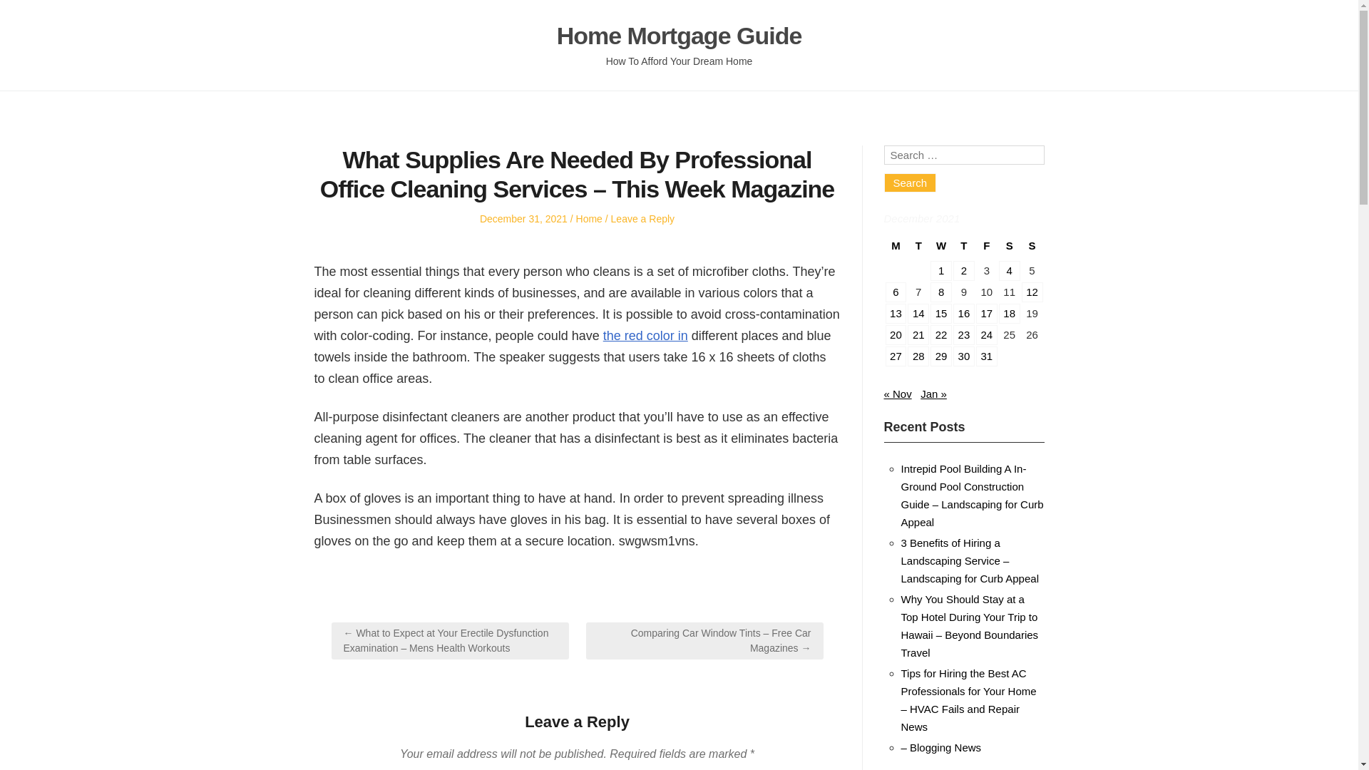 This screenshot has height=770, width=1369. Describe the element at coordinates (1032, 292) in the screenshot. I see `12` at that location.